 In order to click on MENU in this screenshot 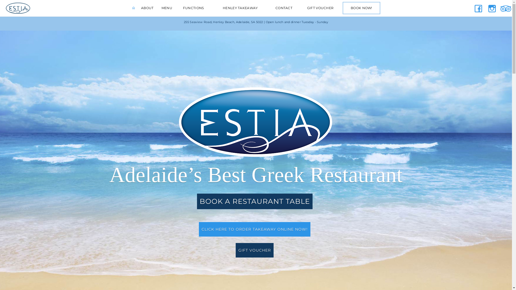, I will do `click(167, 8)`.